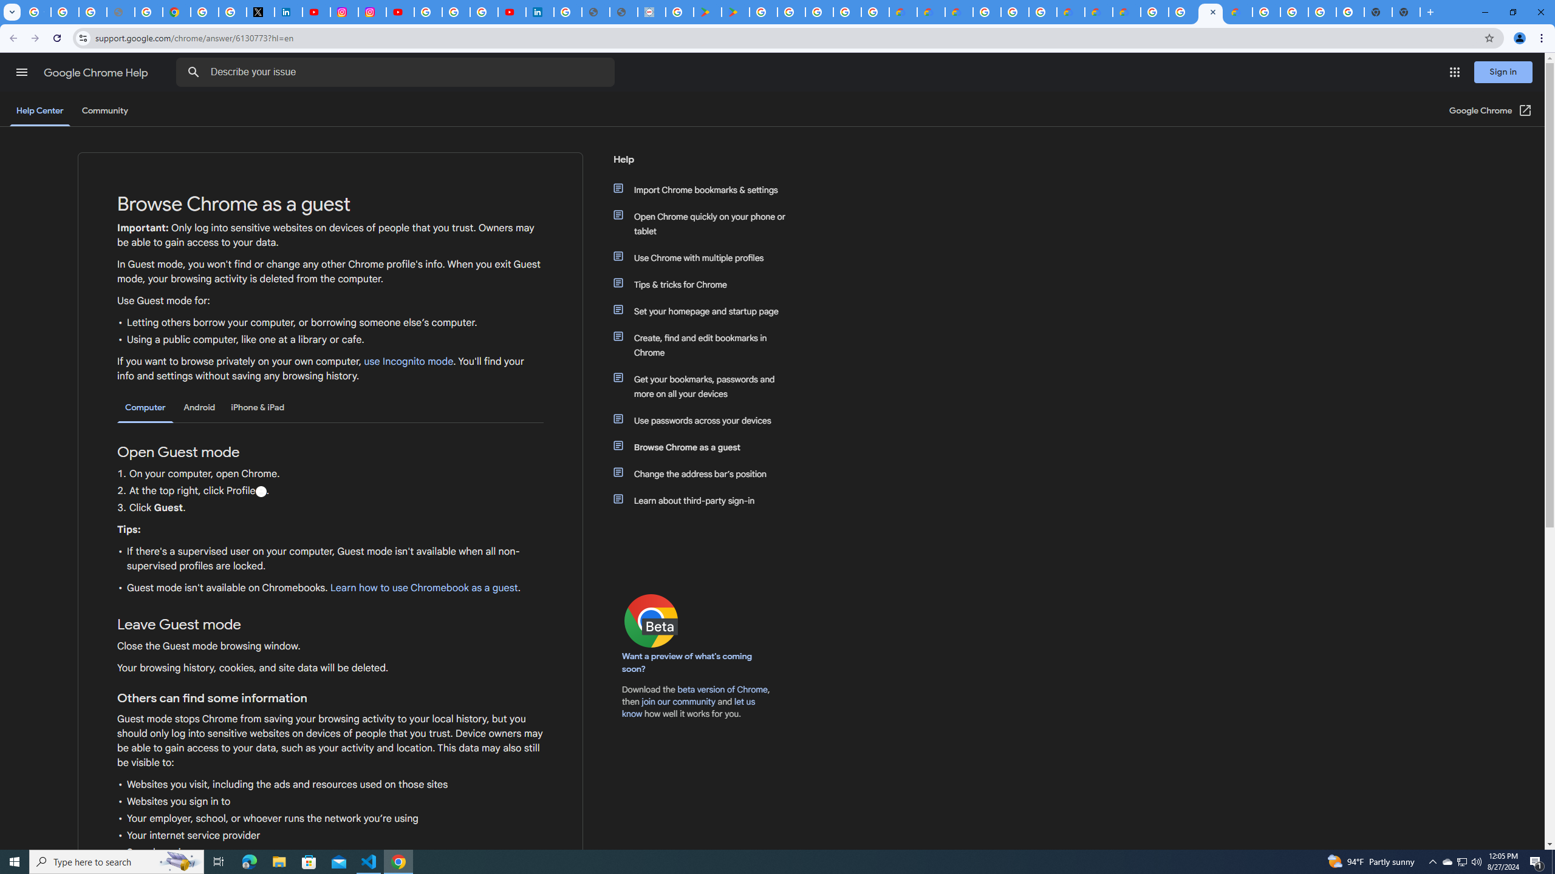 The image size is (1555, 874). I want to click on Learn about third-party sign-in, so click(706, 500).